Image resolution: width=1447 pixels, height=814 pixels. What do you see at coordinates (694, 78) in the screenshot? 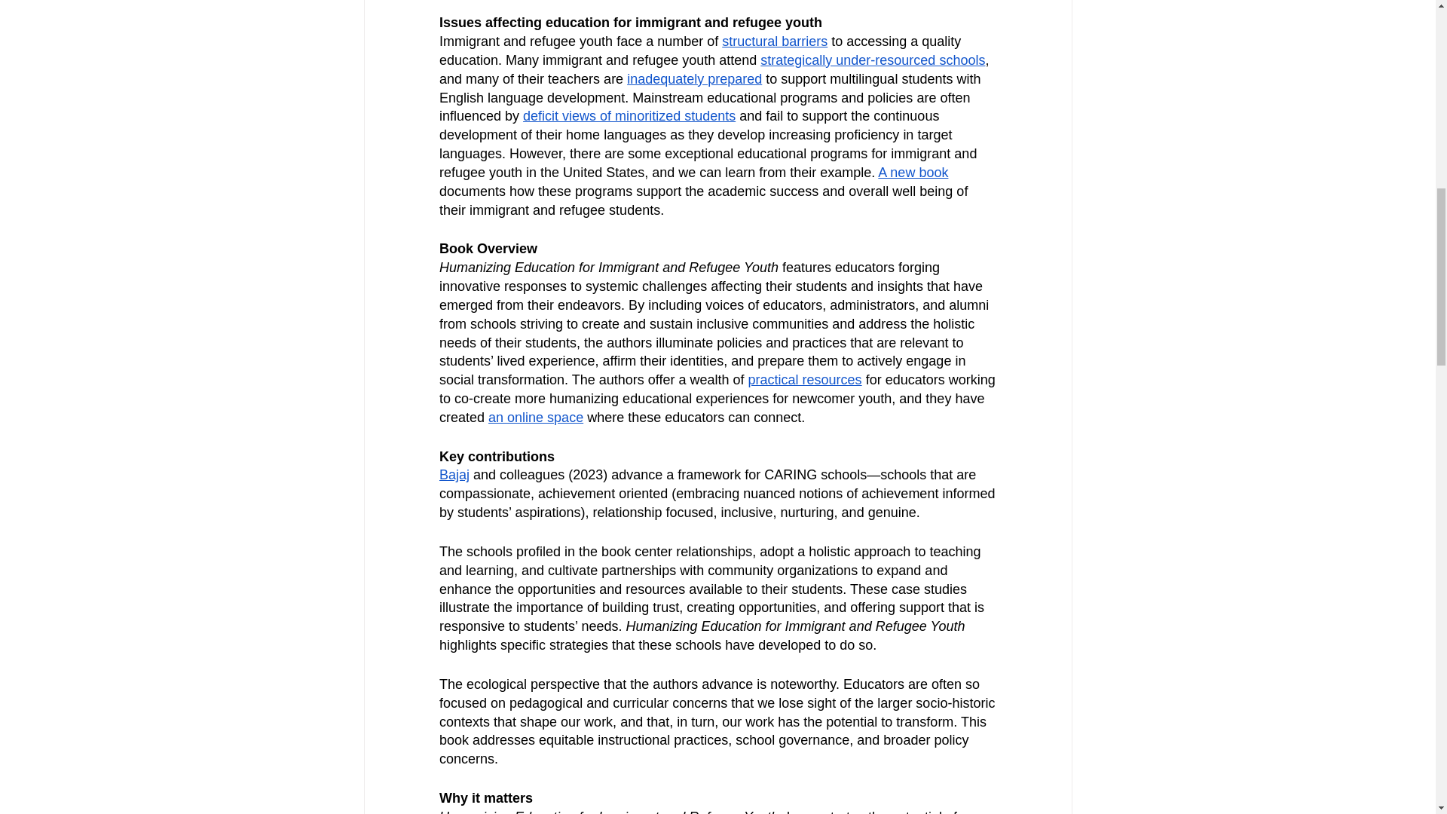
I see `inadequately prepared` at bounding box center [694, 78].